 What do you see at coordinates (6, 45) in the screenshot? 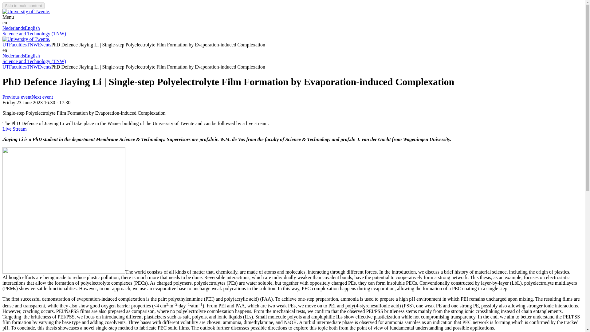
I see `UT` at bounding box center [6, 45].